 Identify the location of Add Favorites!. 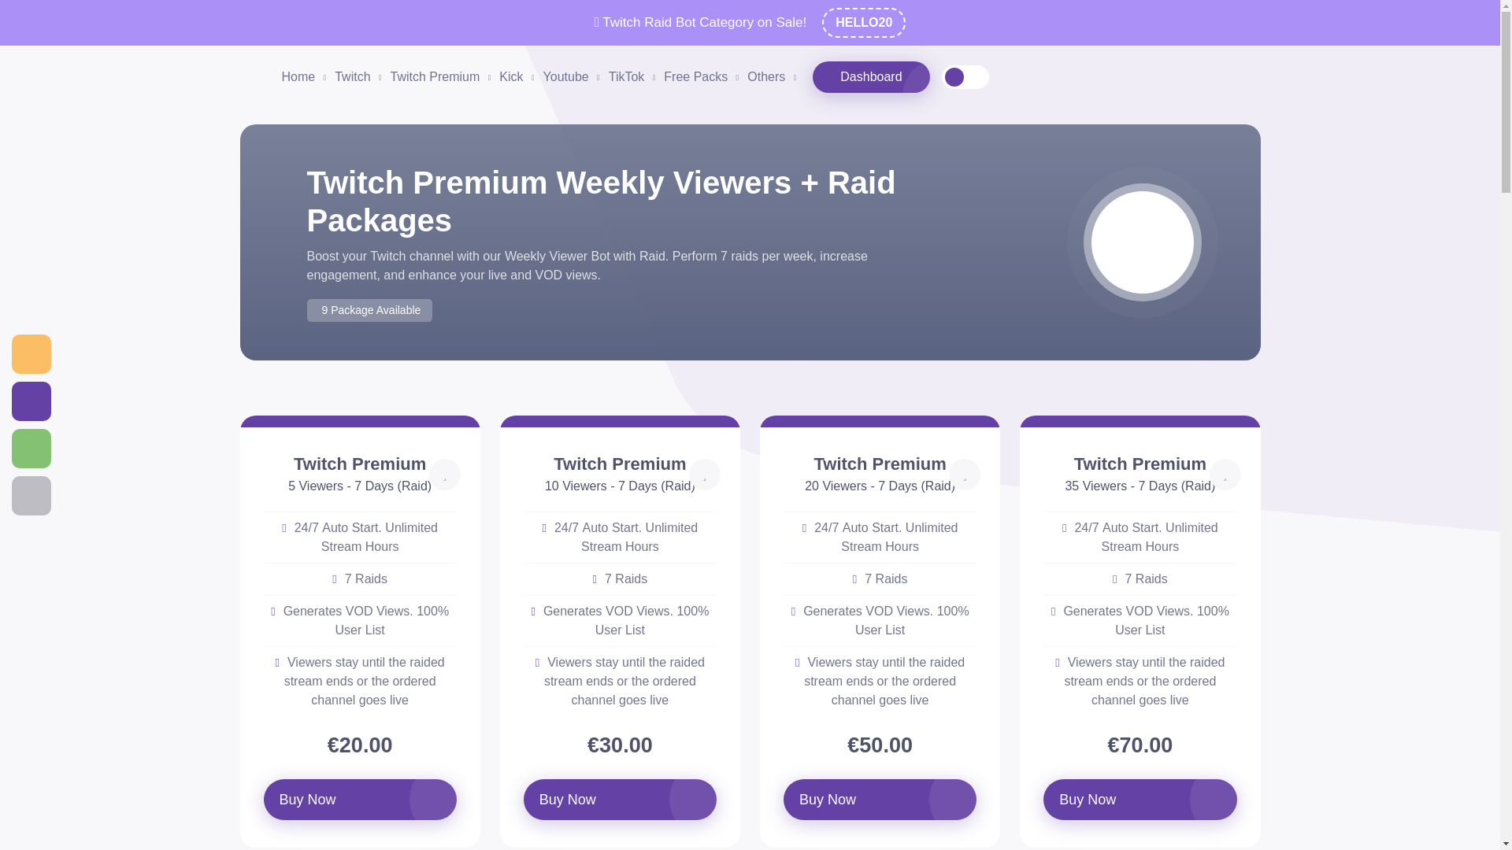
(1225, 475).